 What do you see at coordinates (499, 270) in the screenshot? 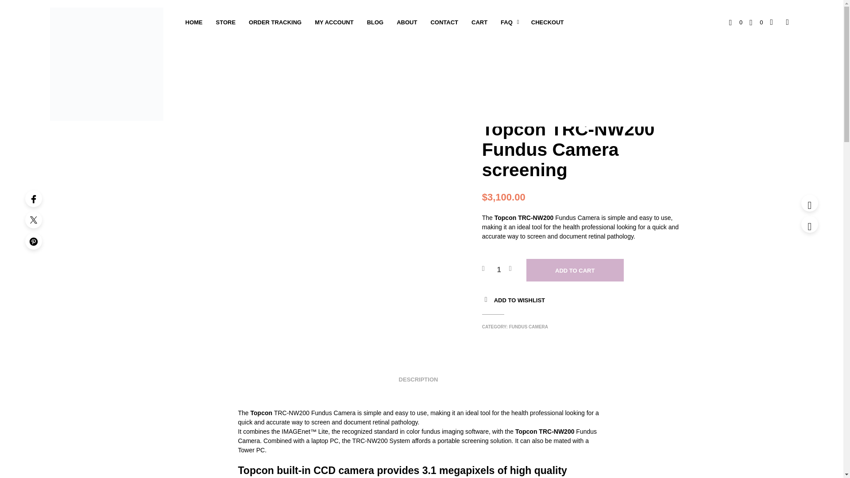
I see `1` at bounding box center [499, 270].